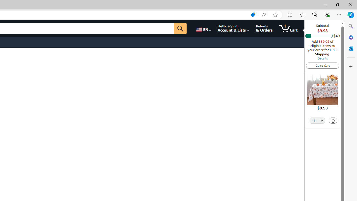 The image size is (357, 201). What do you see at coordinates (337, 4) in the screenshot?
I see `Restore` at bounding box center [337, 4].